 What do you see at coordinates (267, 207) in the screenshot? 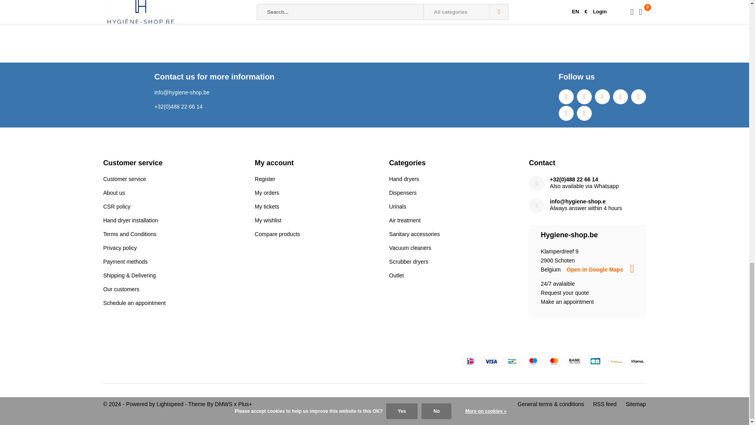
I see `My tickets` at bounding box center [267, 207].